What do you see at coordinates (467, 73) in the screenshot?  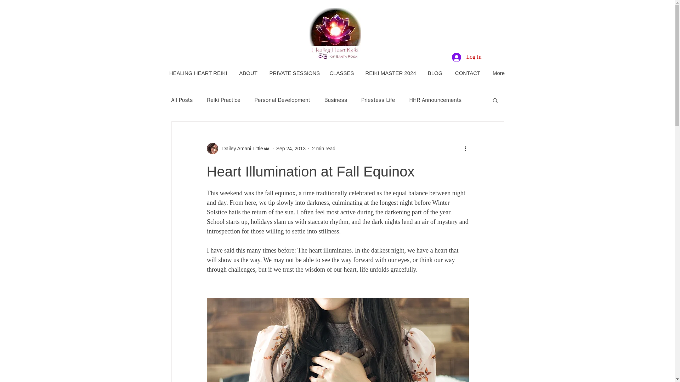 I see `CONTACT` at bounding box center [467, 73].